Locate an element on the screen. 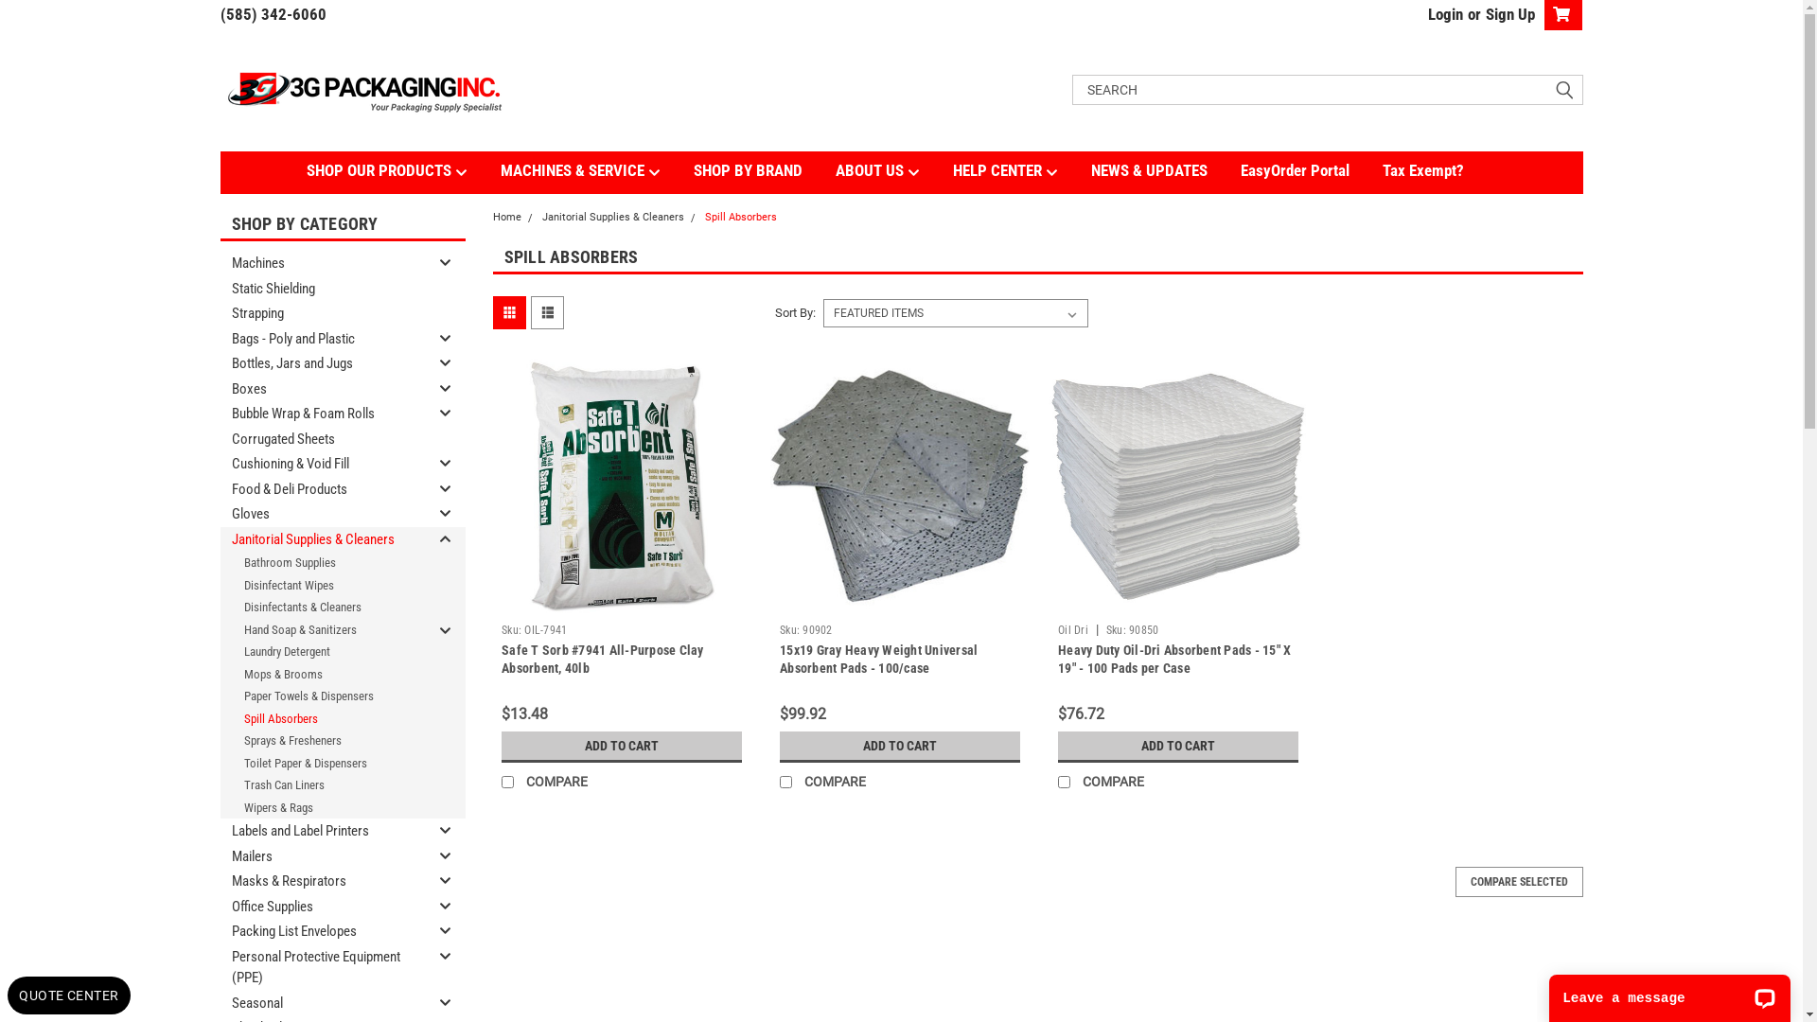 The image size is (1817, 1022). ADD TO CART is located at coordinates (1178, 746).